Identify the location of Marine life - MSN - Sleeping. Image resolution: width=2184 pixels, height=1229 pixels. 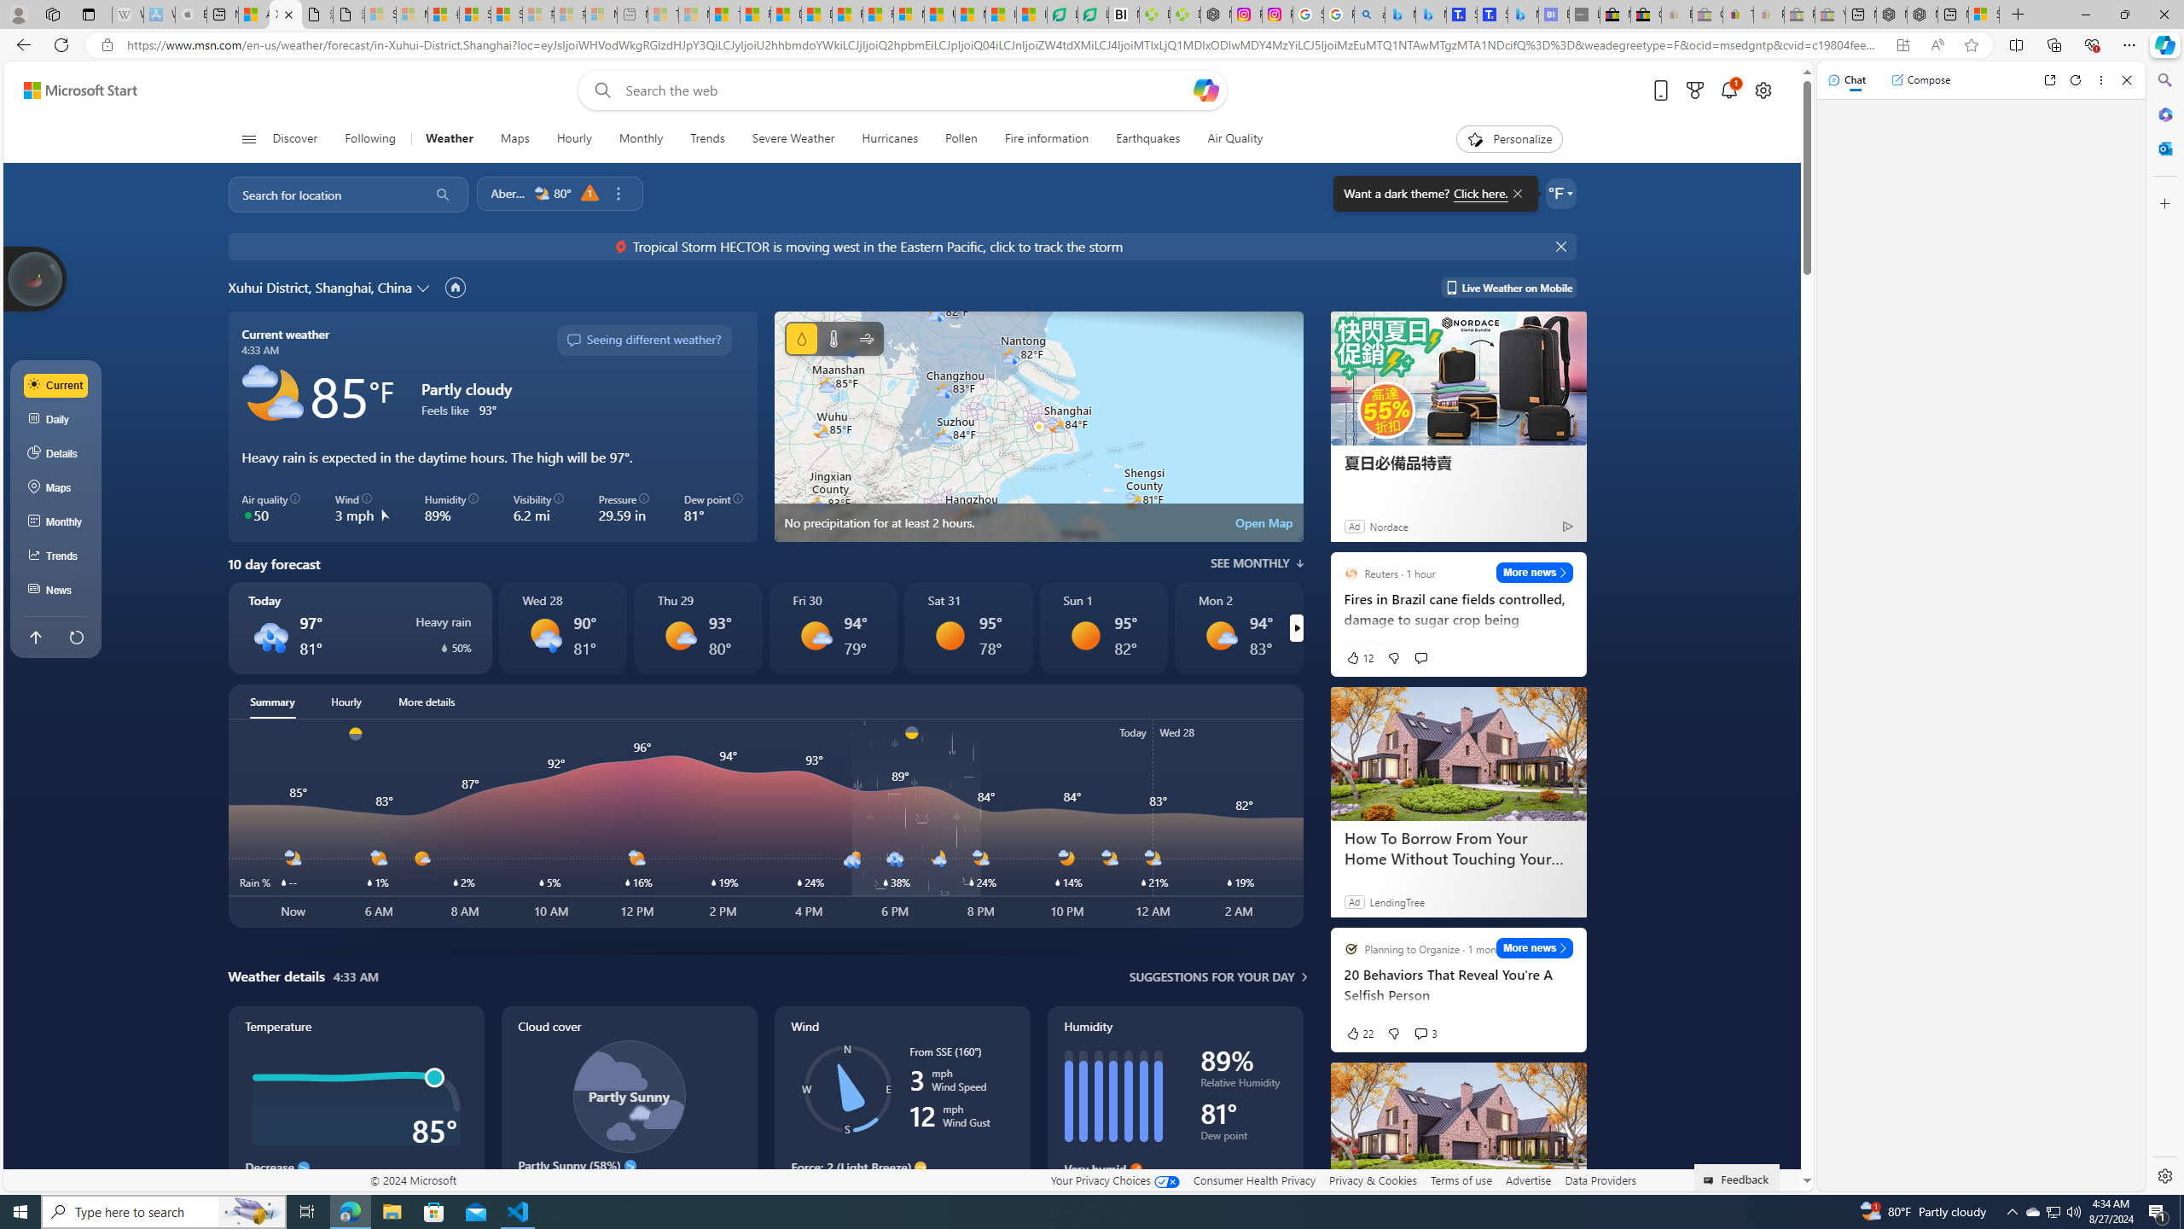
(693, 15).